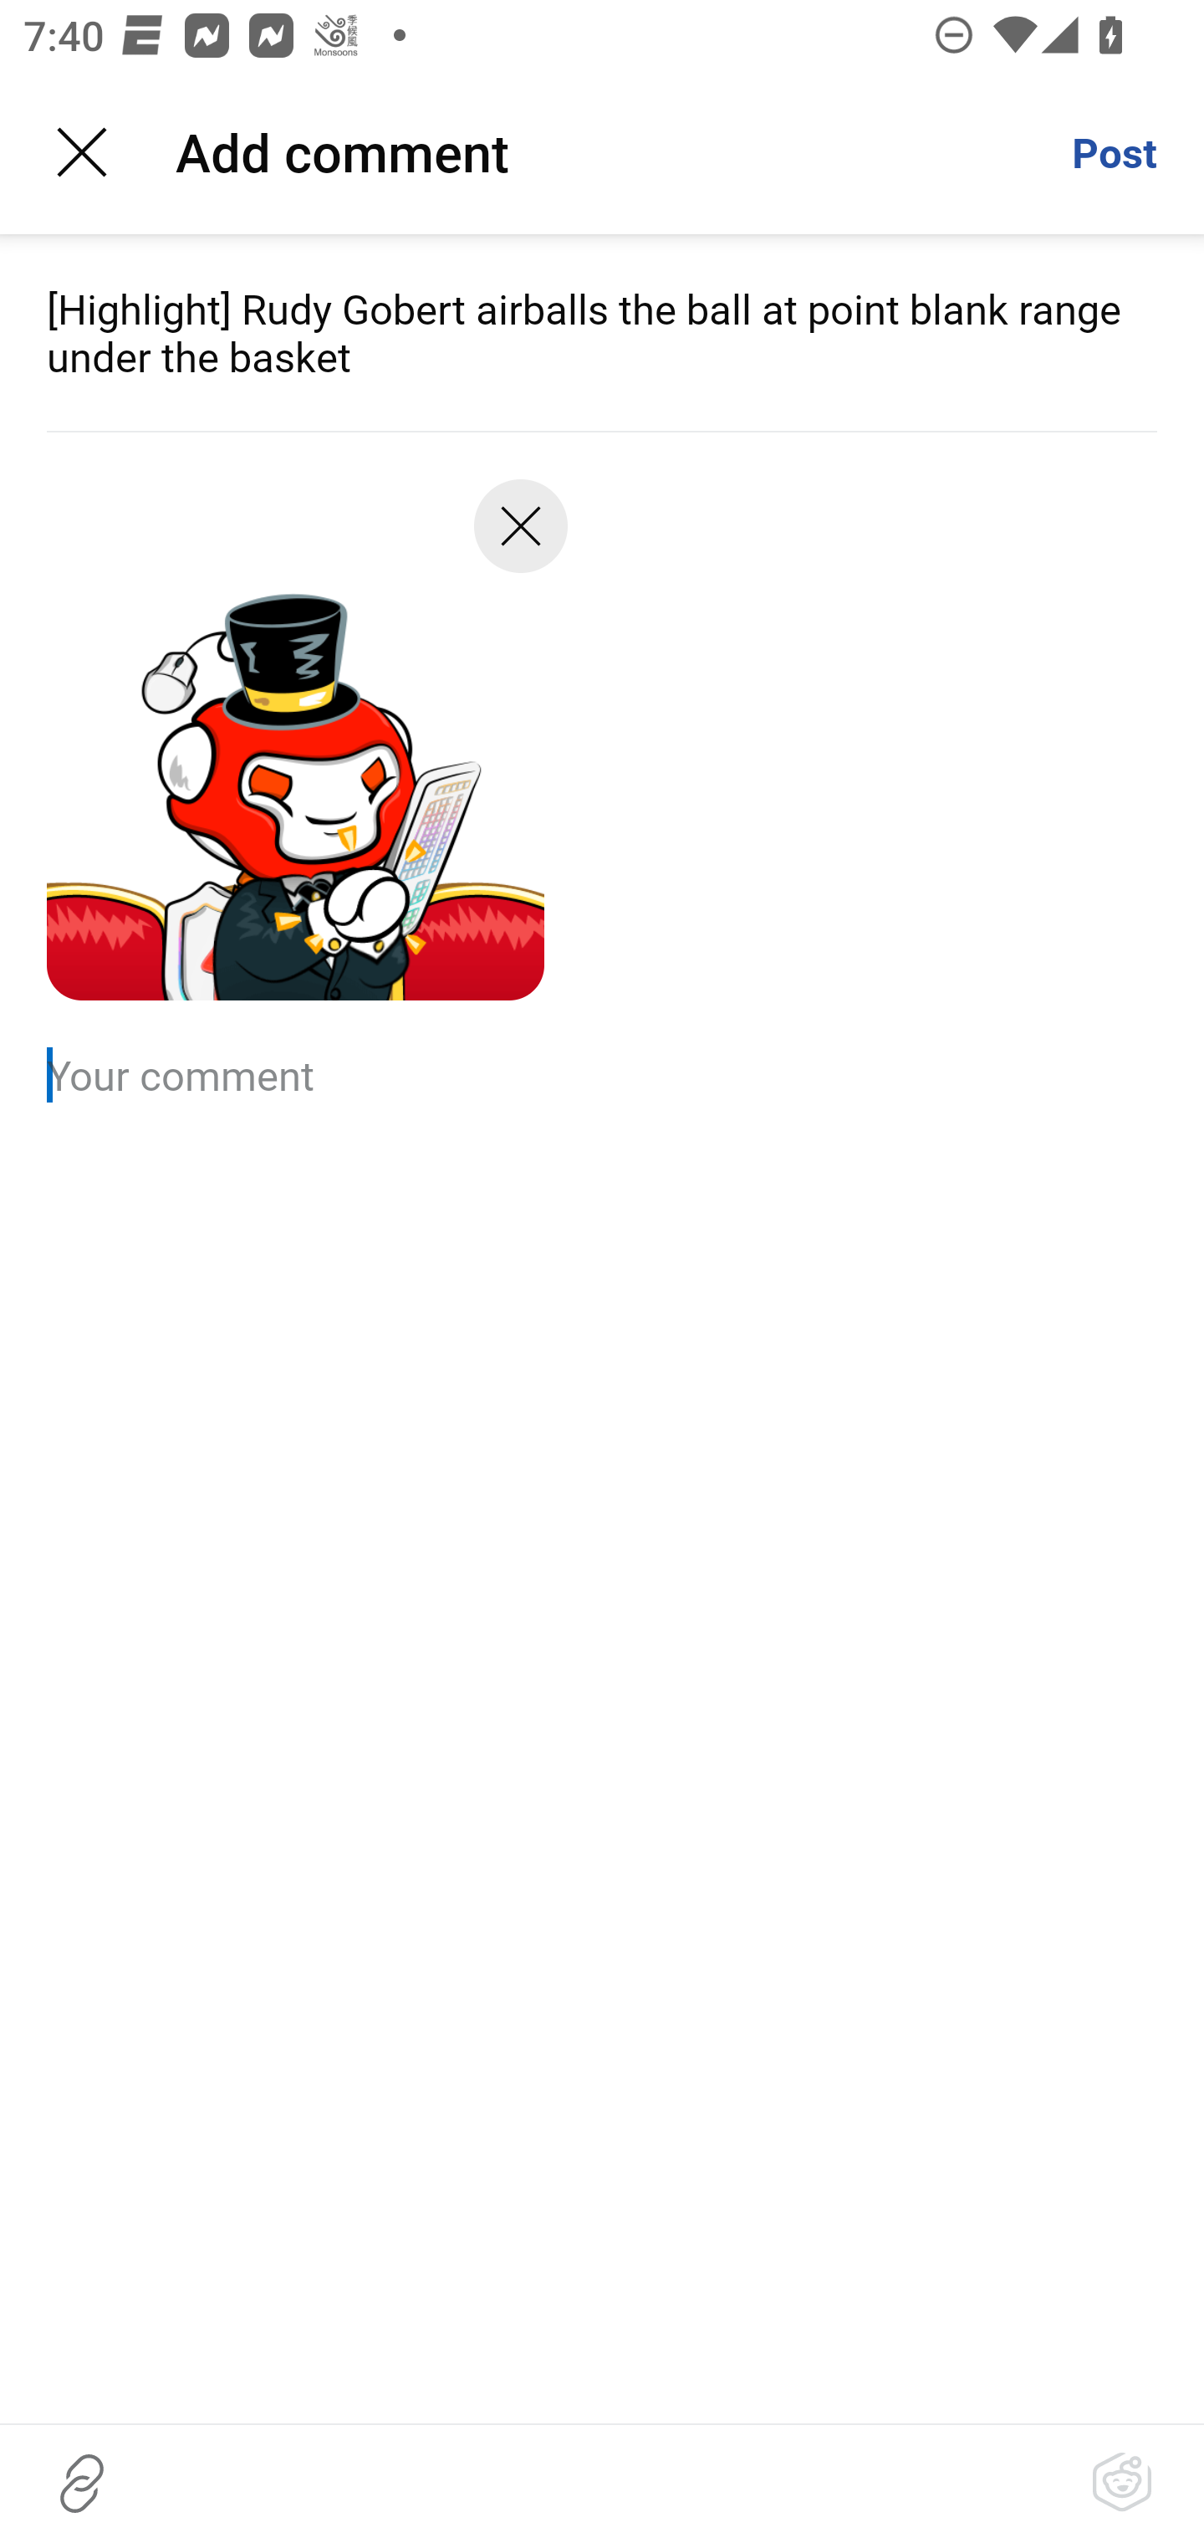 The width and height of the screenshot is (1204, 2543). What do you see at coordinates (82, 2483) in the screenshot?
I see `Insert a link` at bounding box center [82, 2483].